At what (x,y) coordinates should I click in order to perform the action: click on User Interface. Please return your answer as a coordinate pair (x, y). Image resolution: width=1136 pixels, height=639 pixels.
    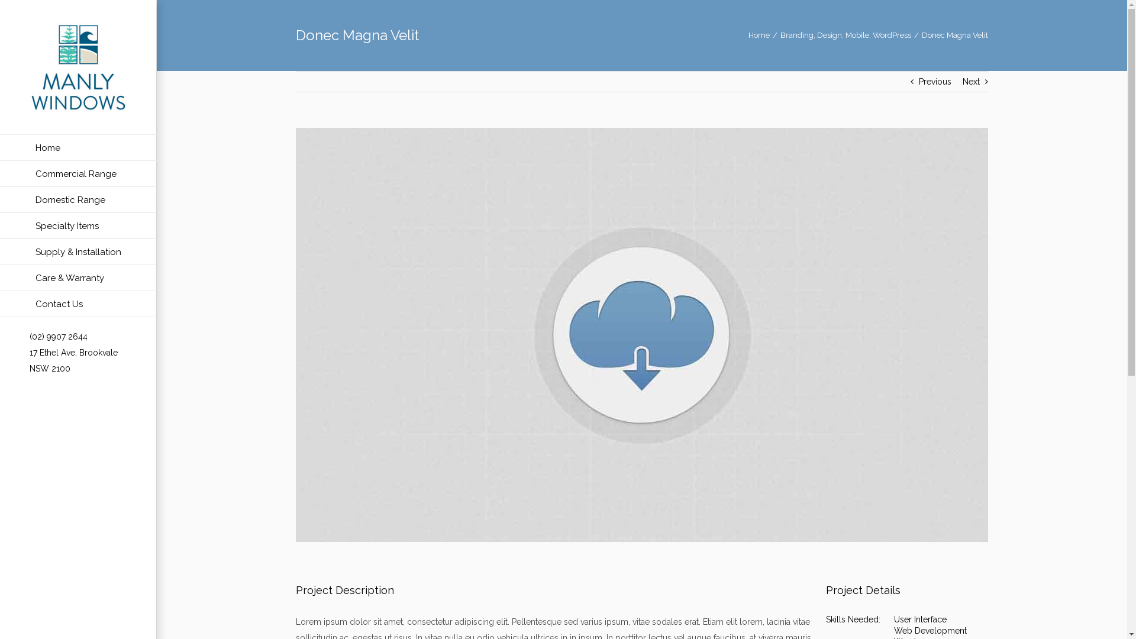
    Looking at the image, I should click on (921, 619).